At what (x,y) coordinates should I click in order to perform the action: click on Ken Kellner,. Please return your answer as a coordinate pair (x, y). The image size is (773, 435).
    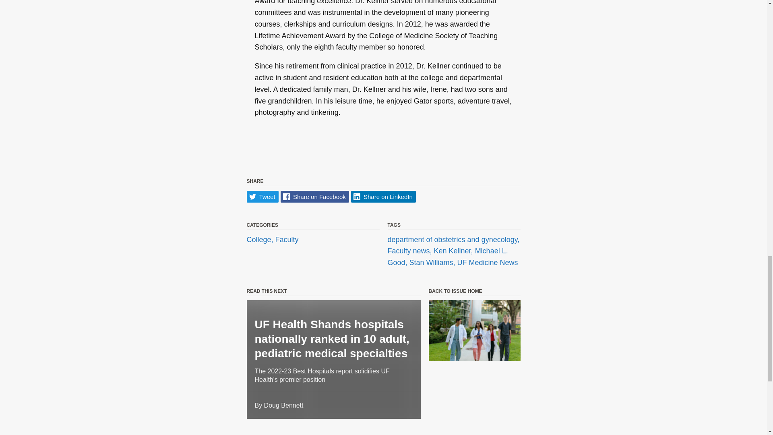
    Looking at the image, I should click on (454, 251).